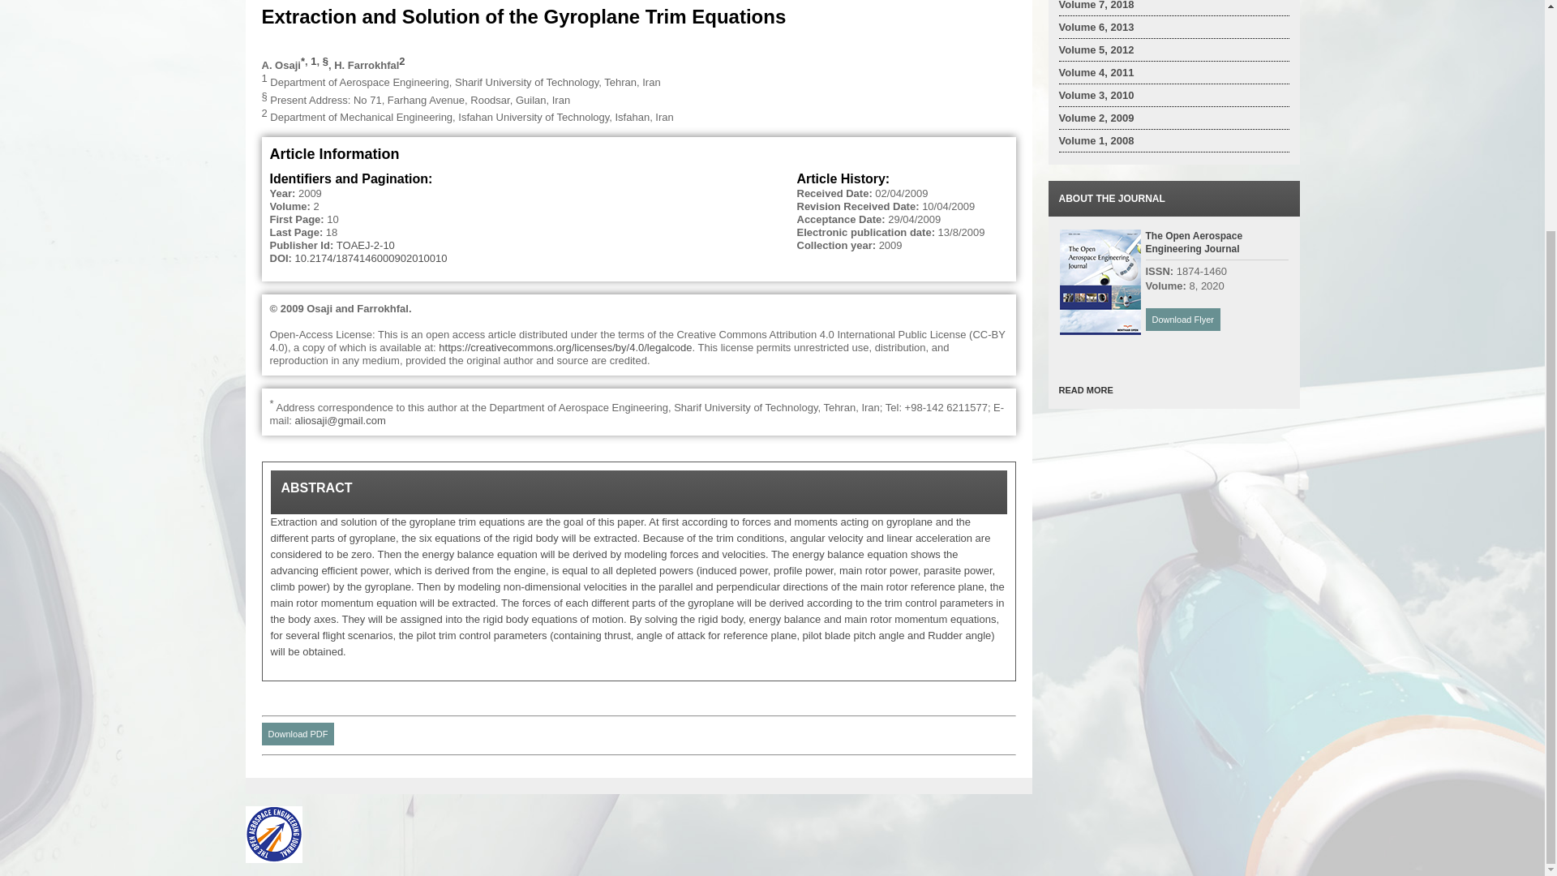 The width and height of the screenshot is (1557, 876). What do you see at coordinates (1085, 390) in the screenshot?
I see `READ MORE` at bounding box center [1085, 390].